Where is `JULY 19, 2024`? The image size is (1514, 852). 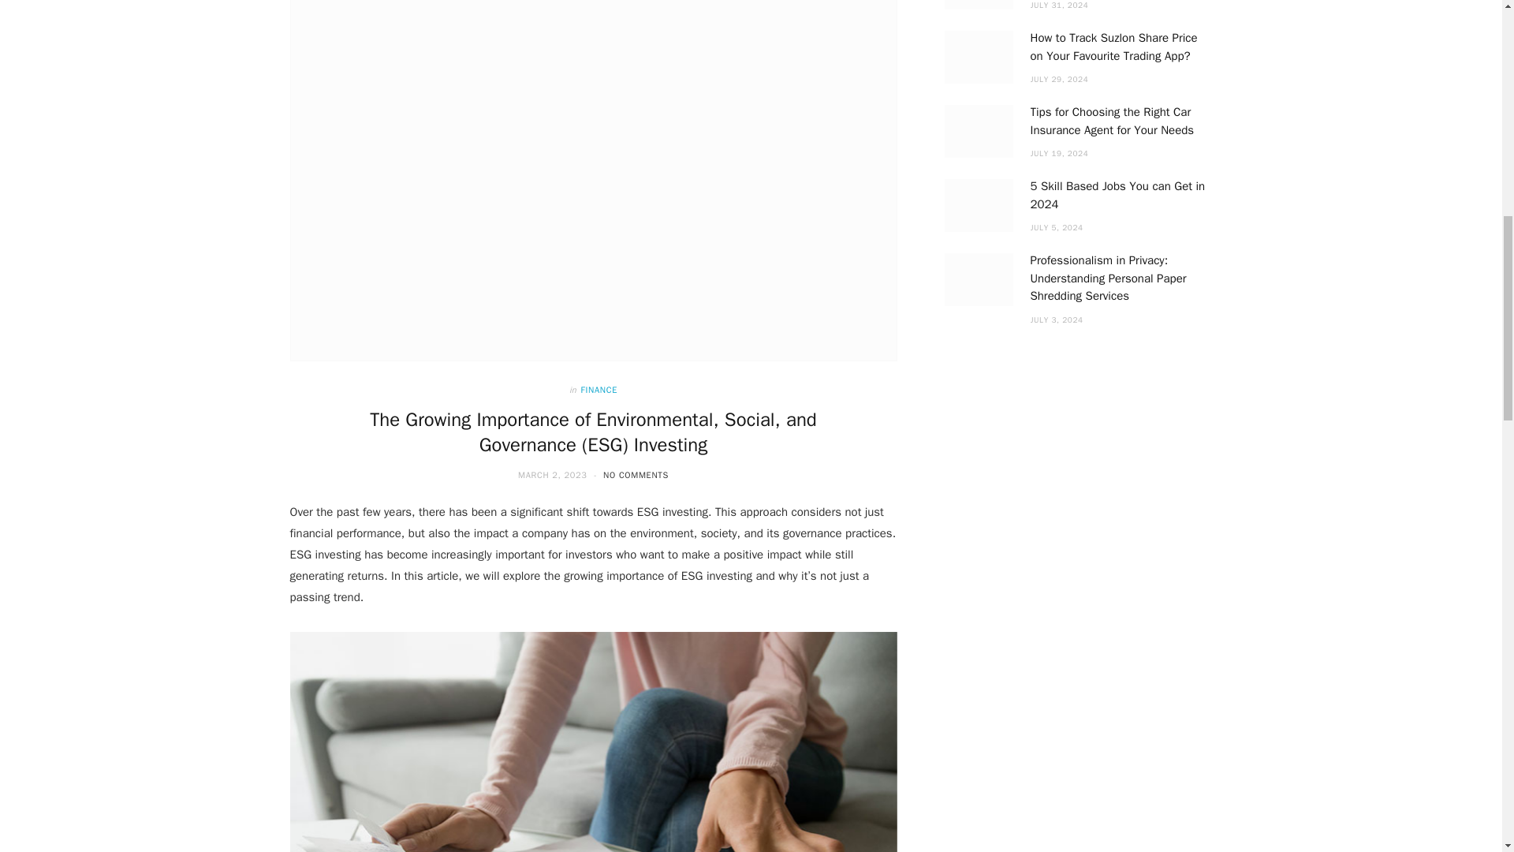
JULY 19, 2024 is located at coordinates (1058, 153).